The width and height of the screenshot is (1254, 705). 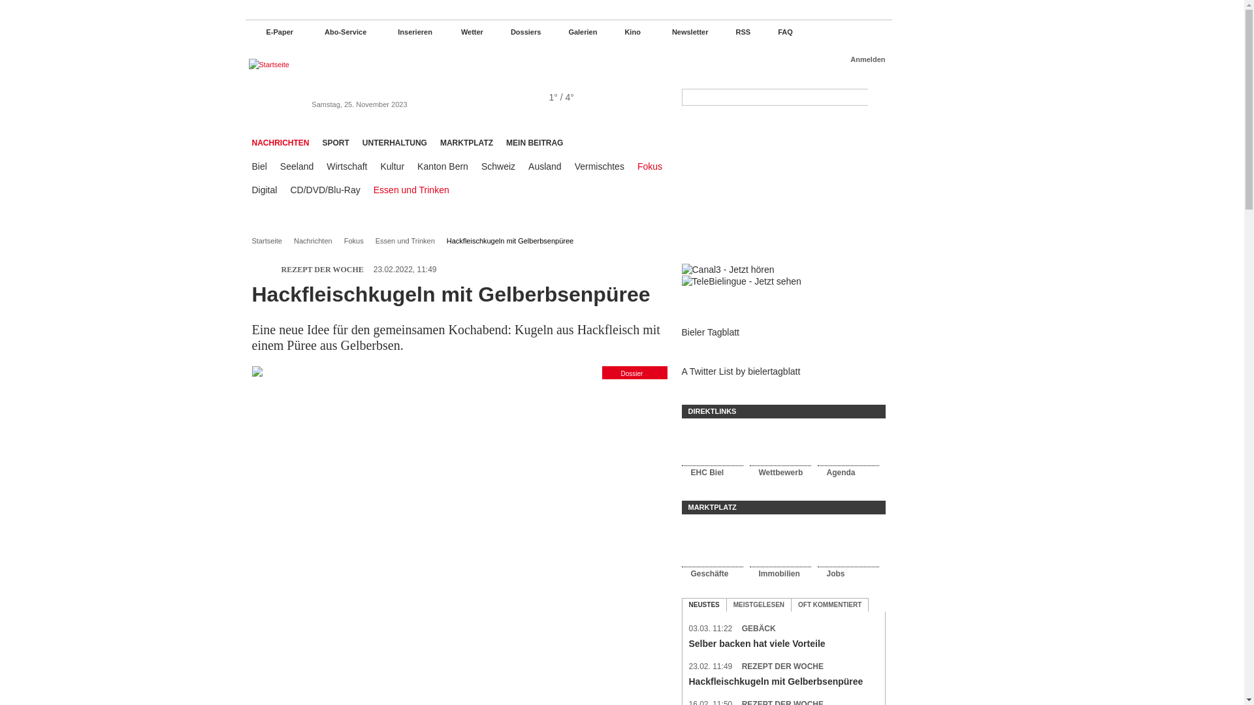 What do you see at coordinates (624, 32) in the screenshot?
I see `Kino` at bounding box center [624, 32].